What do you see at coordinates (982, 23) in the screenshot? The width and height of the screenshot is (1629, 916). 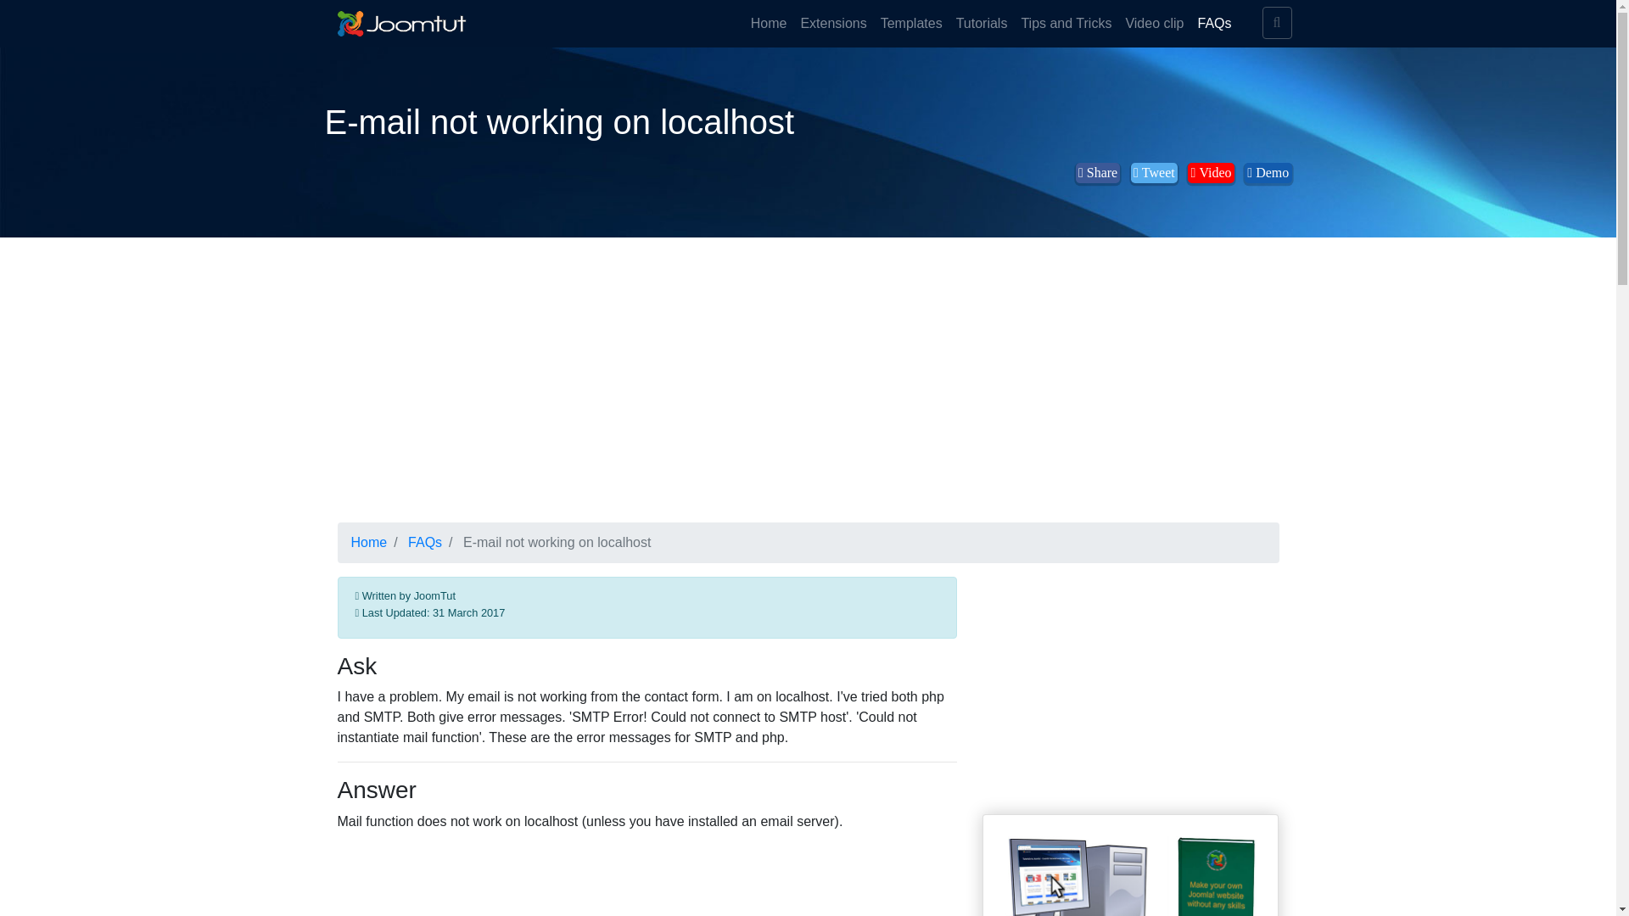 I see `Tutorials` at bounding box center [982, 23].